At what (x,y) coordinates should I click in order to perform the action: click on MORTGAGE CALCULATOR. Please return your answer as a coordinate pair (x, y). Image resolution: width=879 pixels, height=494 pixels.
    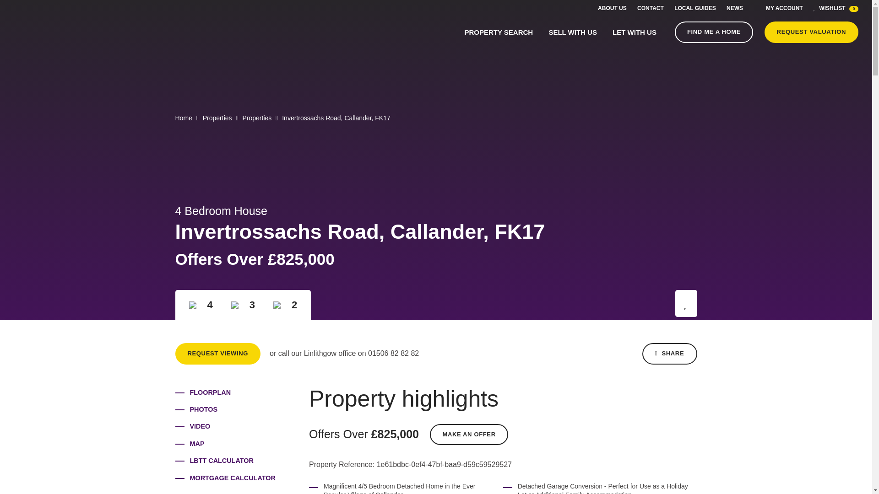
    Looking at the image, I should click on (232, 478).